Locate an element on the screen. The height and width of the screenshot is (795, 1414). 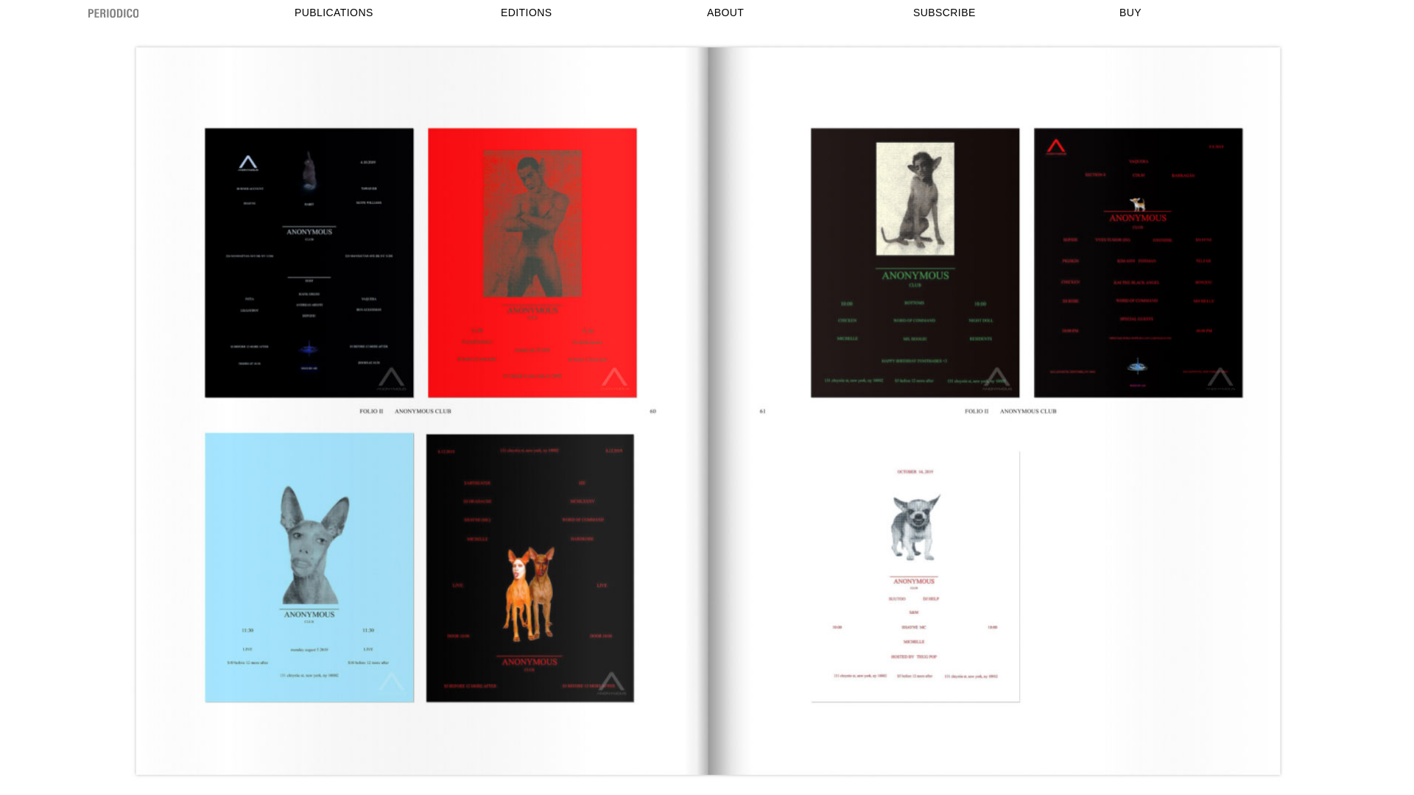
PERIODICO is located at coordinates (191, 13).